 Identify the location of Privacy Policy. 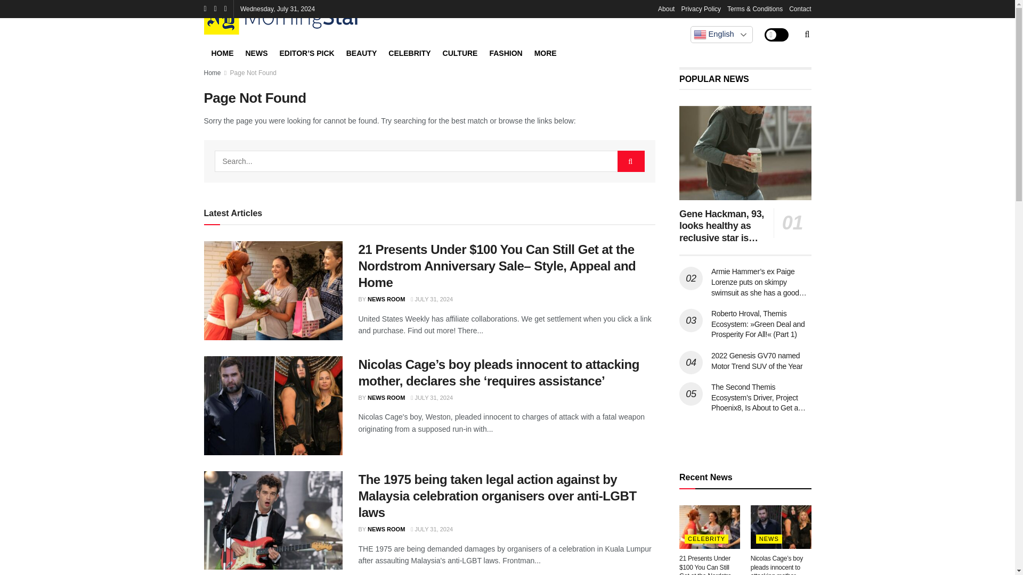
(701, 9).